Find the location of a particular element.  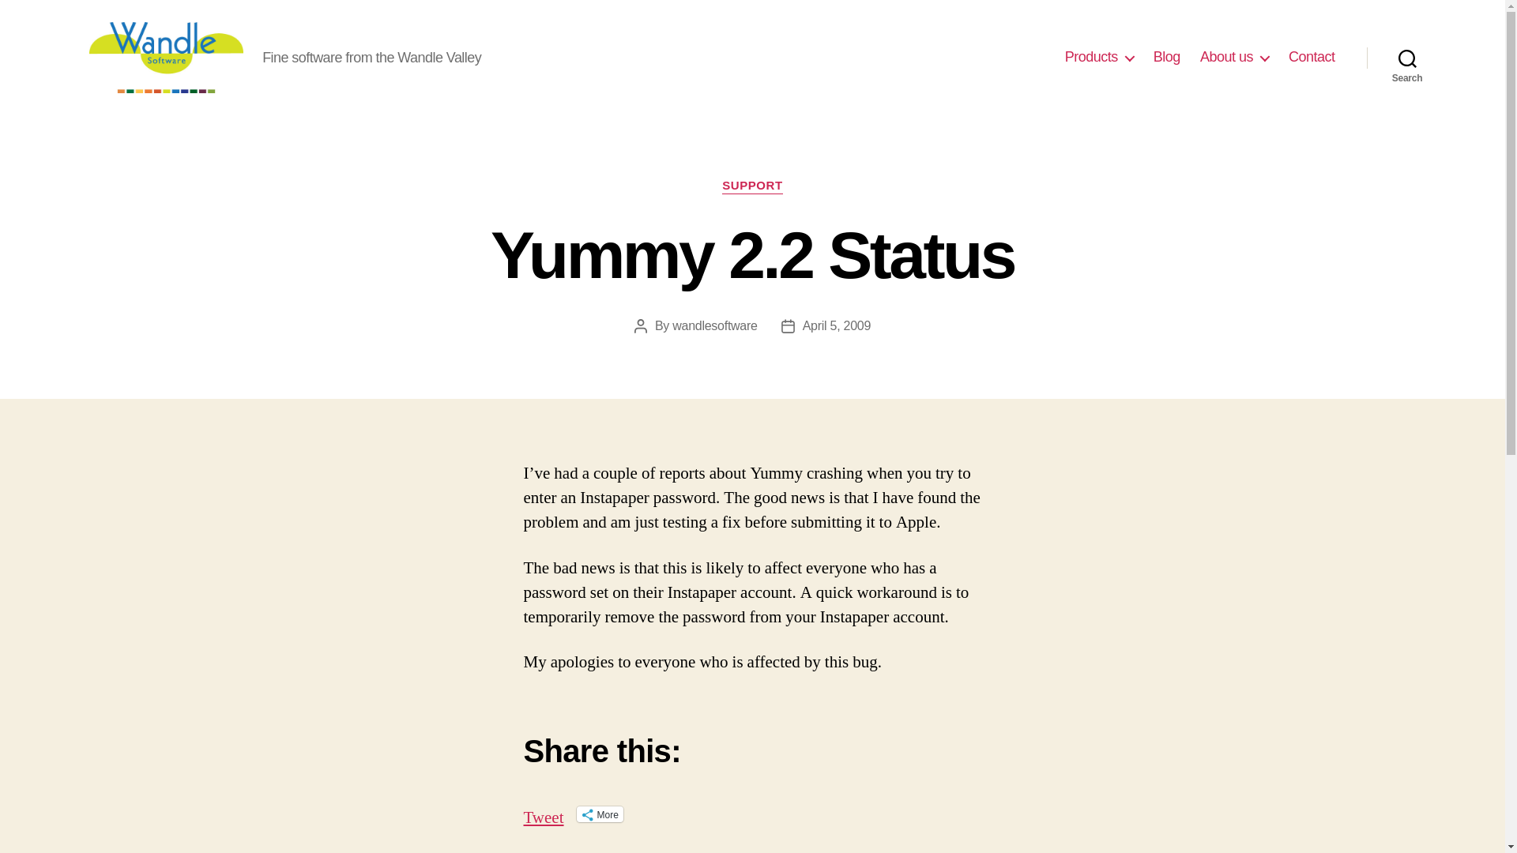

SUPPORT is located at coordinates (752, 186).